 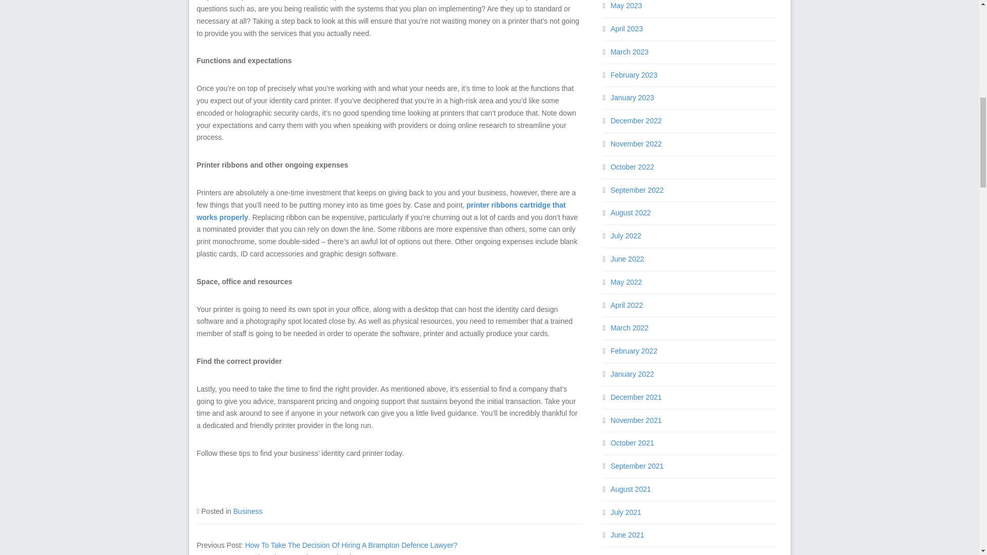 I want to click on November 2022, so click(x=636, y=144).